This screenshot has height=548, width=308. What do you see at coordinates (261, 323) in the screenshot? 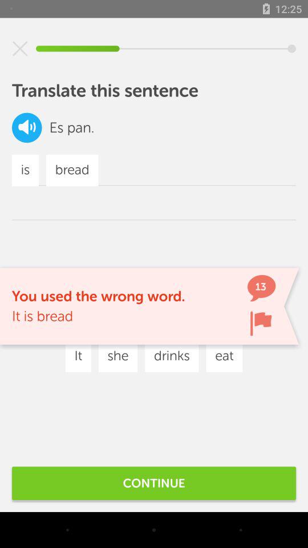
I see `flag this entry` at bounding box center [261, 323].